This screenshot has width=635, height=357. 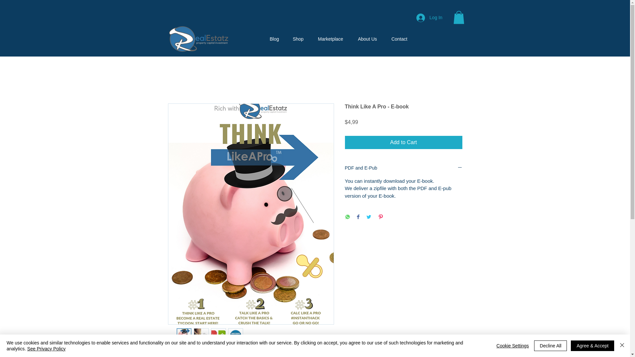 What do you see at coordinates (429, 17) in the screenshot?
I see `Log In` at bounding box center [429, 17].